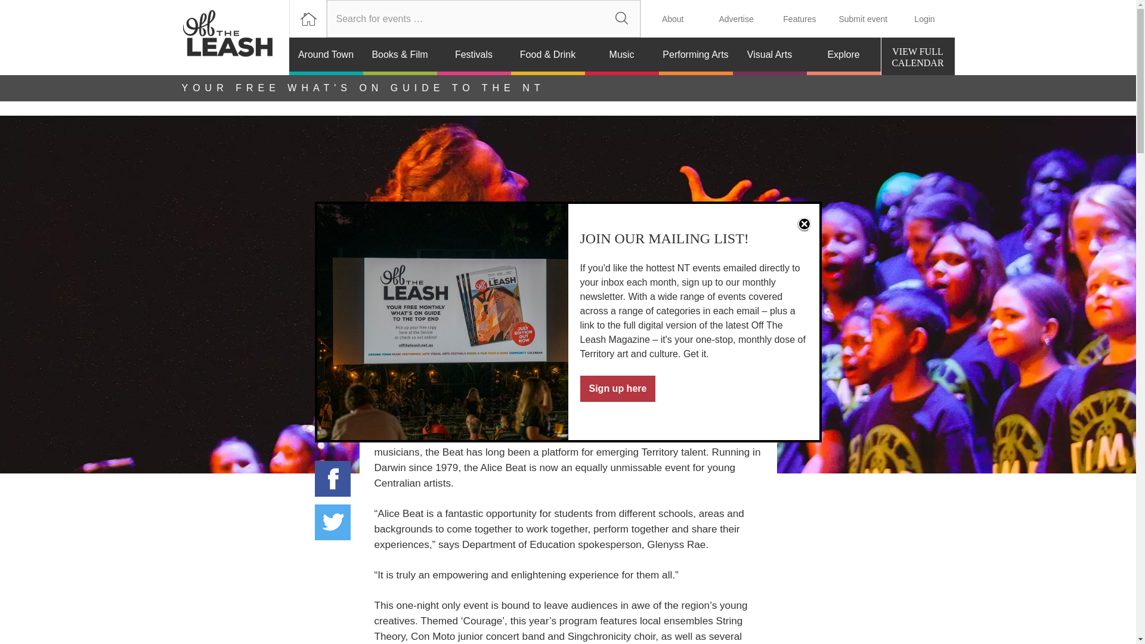 This screenshot has width=1145, height=644. Describe the element at coordinates (799, 18) in the screenshot. I see `Login` at that location.